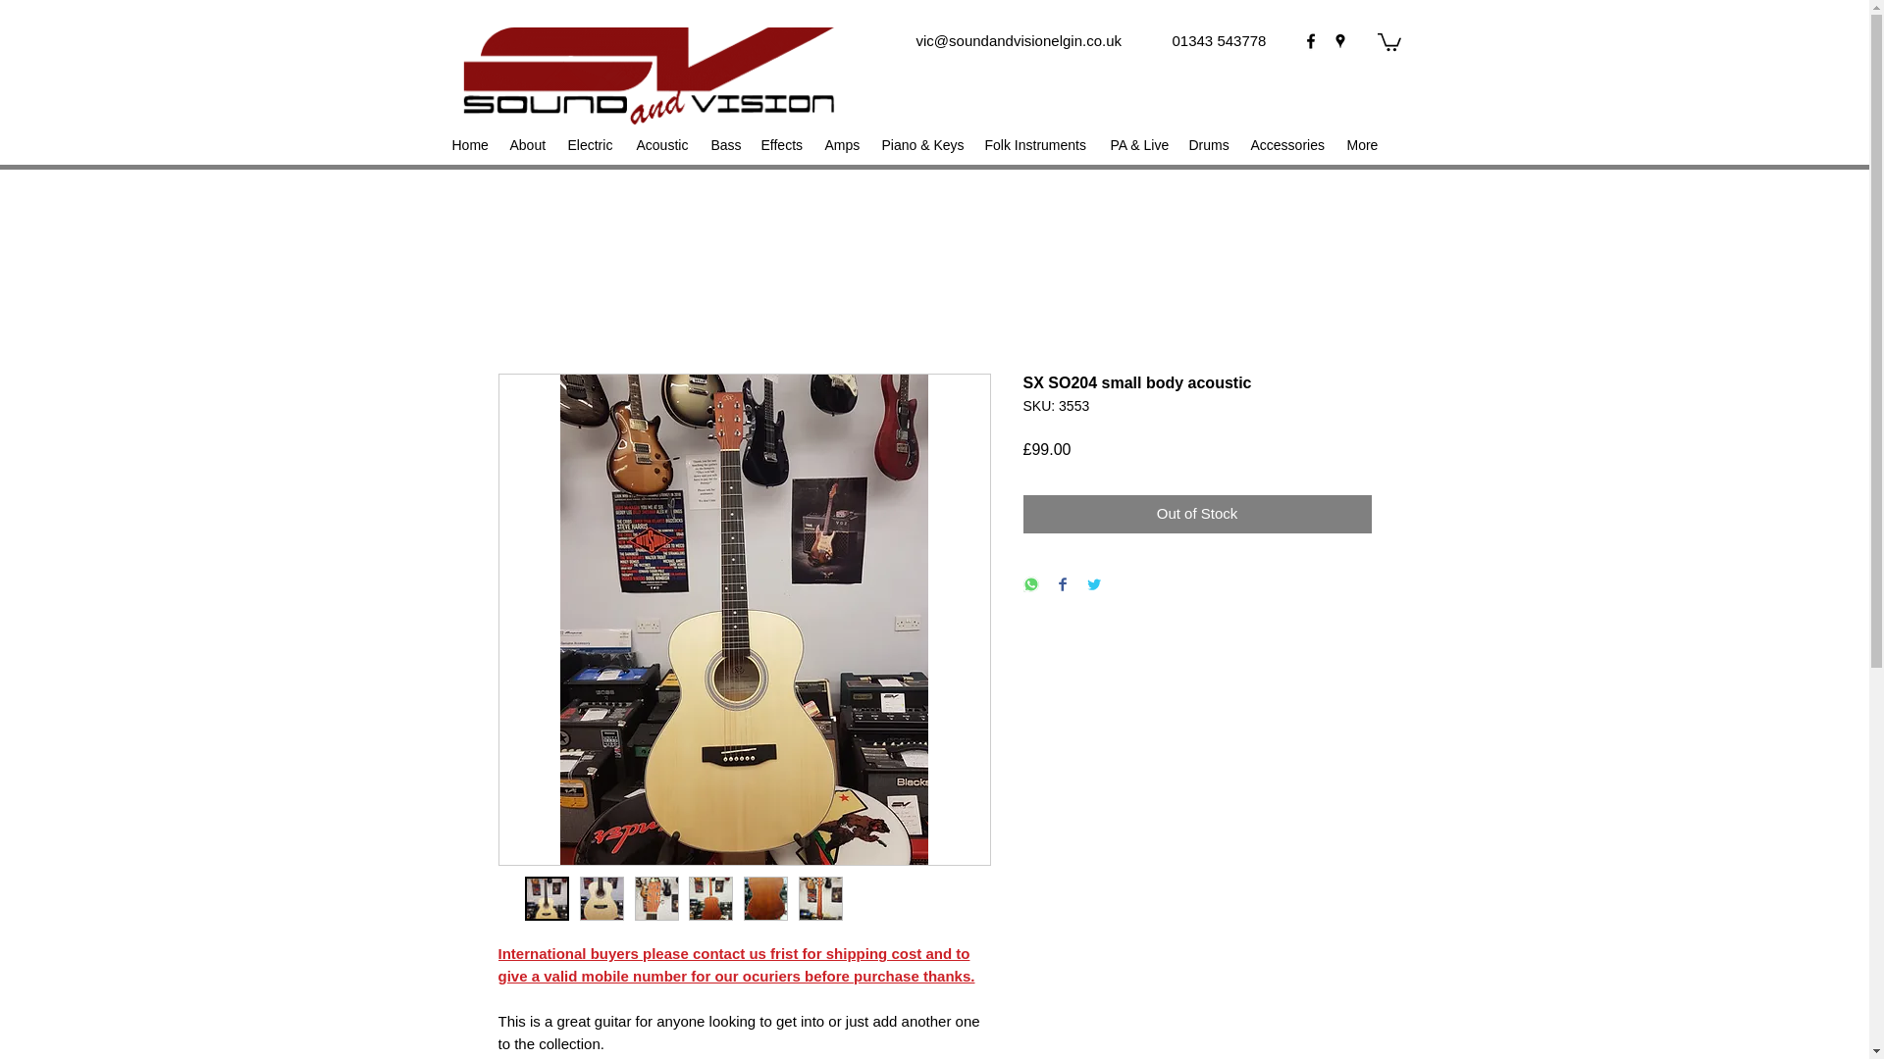  Describe the element at coordinates (469, 145) in the screenshot. I see `Home` at that location.